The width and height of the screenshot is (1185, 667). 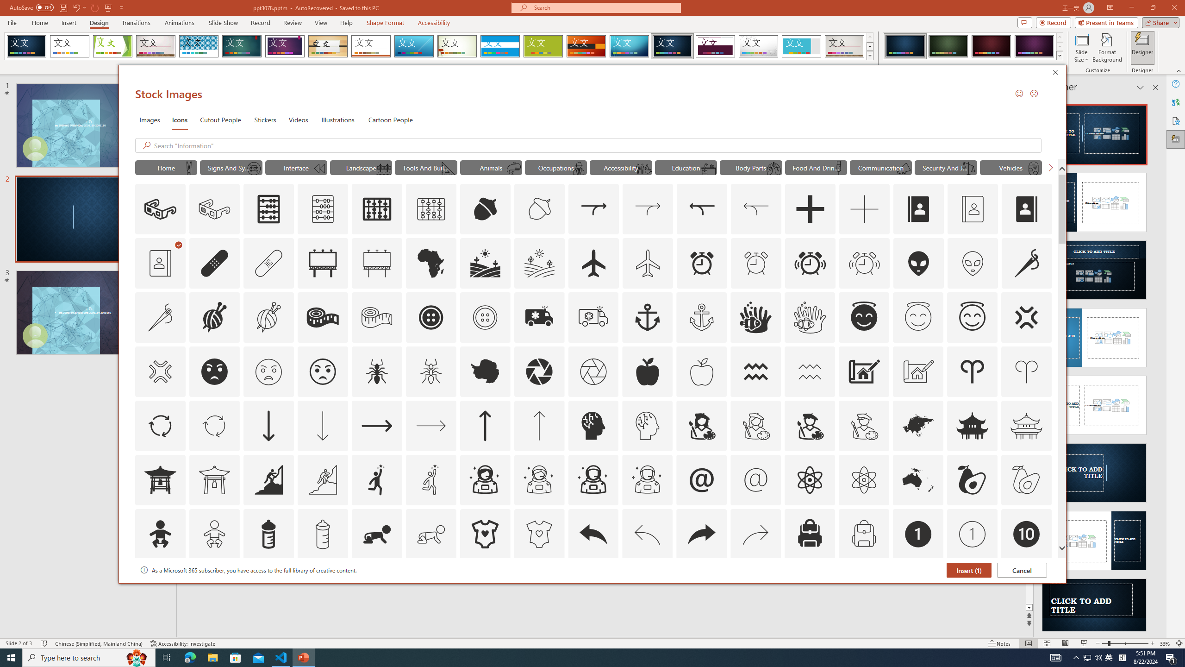 I want to click on Banded, so click(x=500, y=46).